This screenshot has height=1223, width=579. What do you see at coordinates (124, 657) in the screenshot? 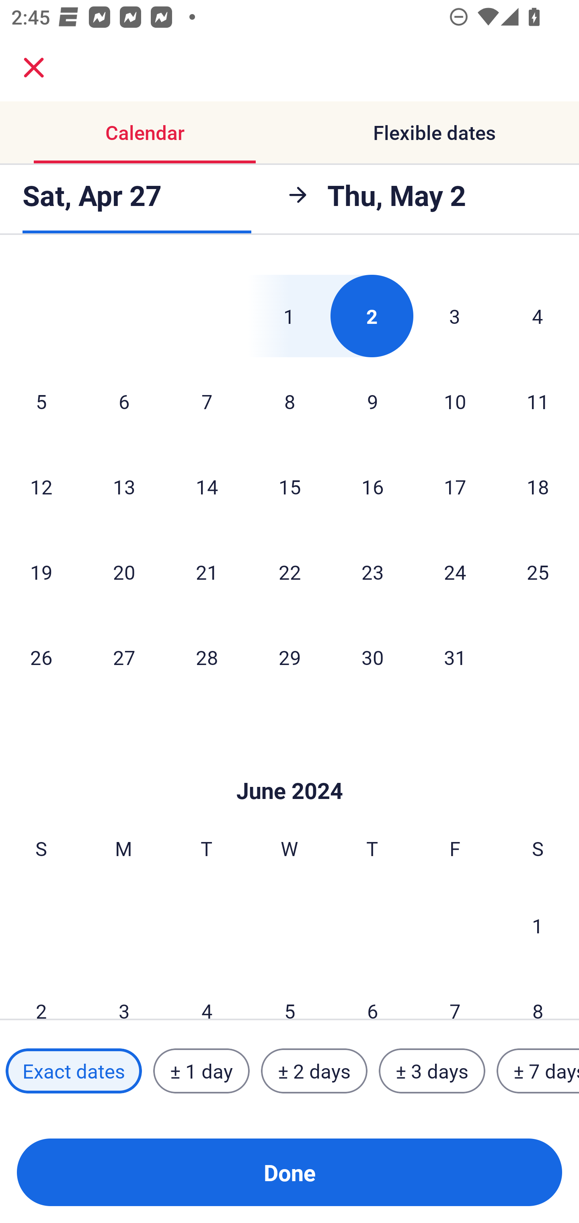
I see `27 Monday, May 27, 2024` at bounding box center [124, 657].